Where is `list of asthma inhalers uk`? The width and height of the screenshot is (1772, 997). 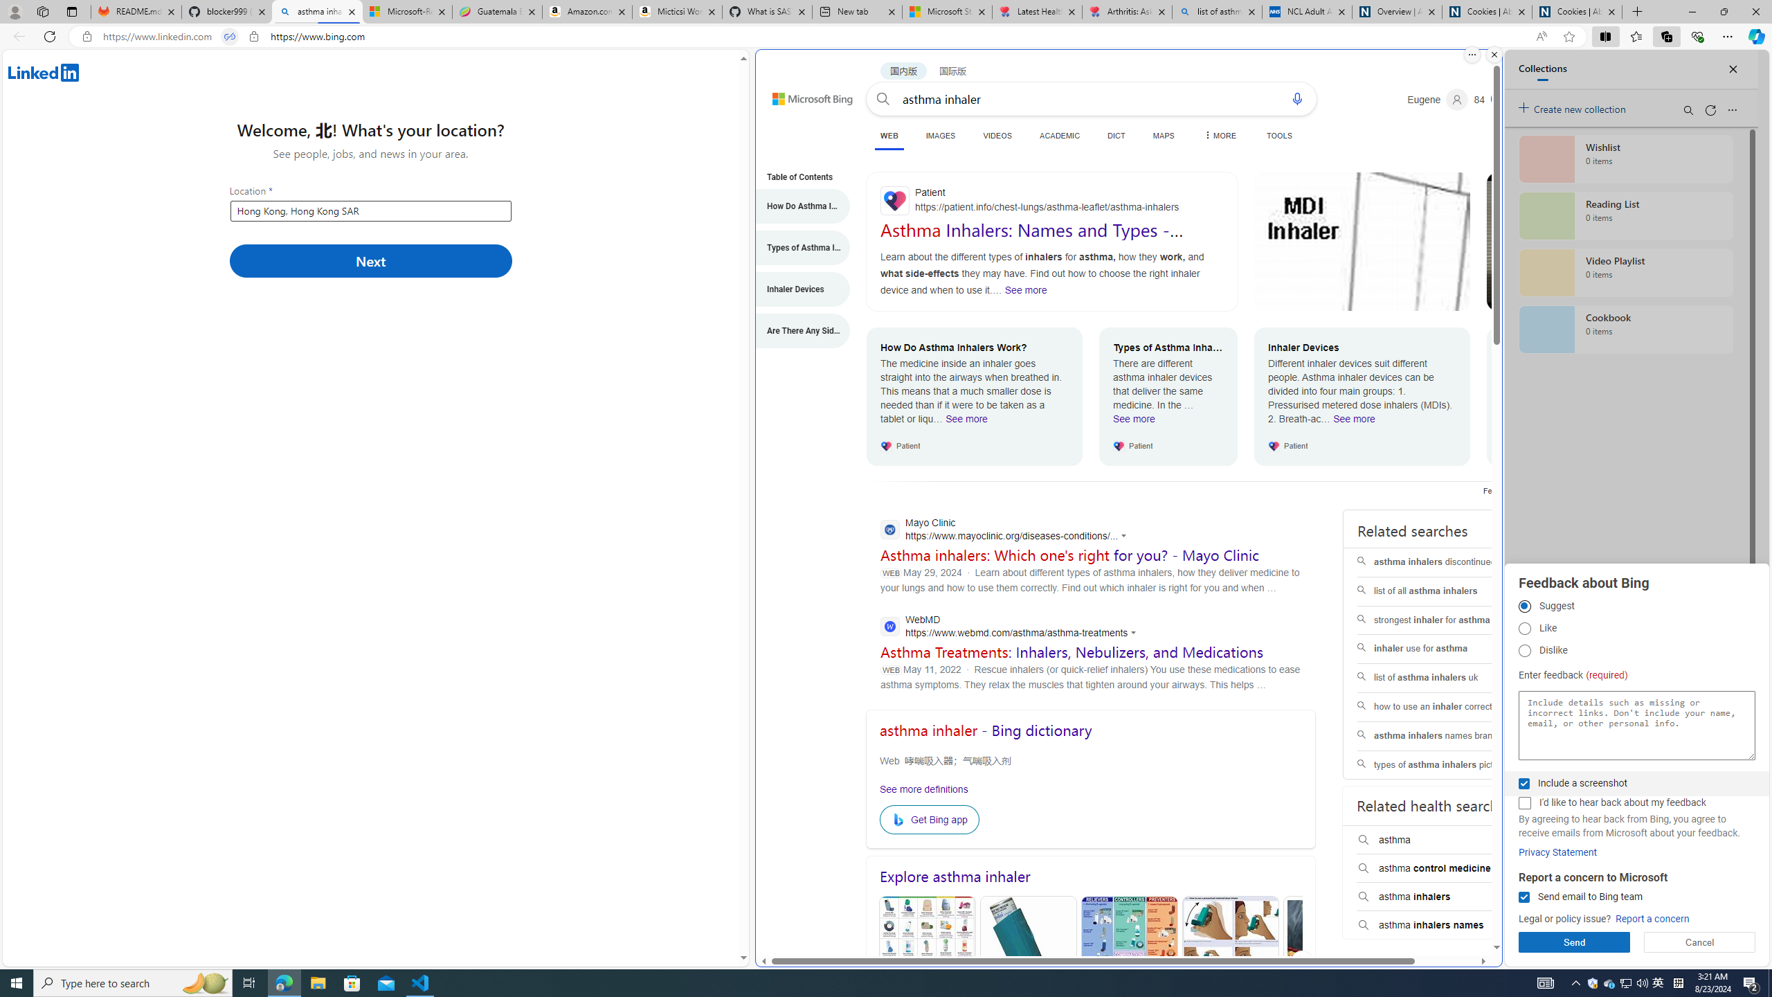 list of asthma inhalers uk is located at coordinates (1445, 679).